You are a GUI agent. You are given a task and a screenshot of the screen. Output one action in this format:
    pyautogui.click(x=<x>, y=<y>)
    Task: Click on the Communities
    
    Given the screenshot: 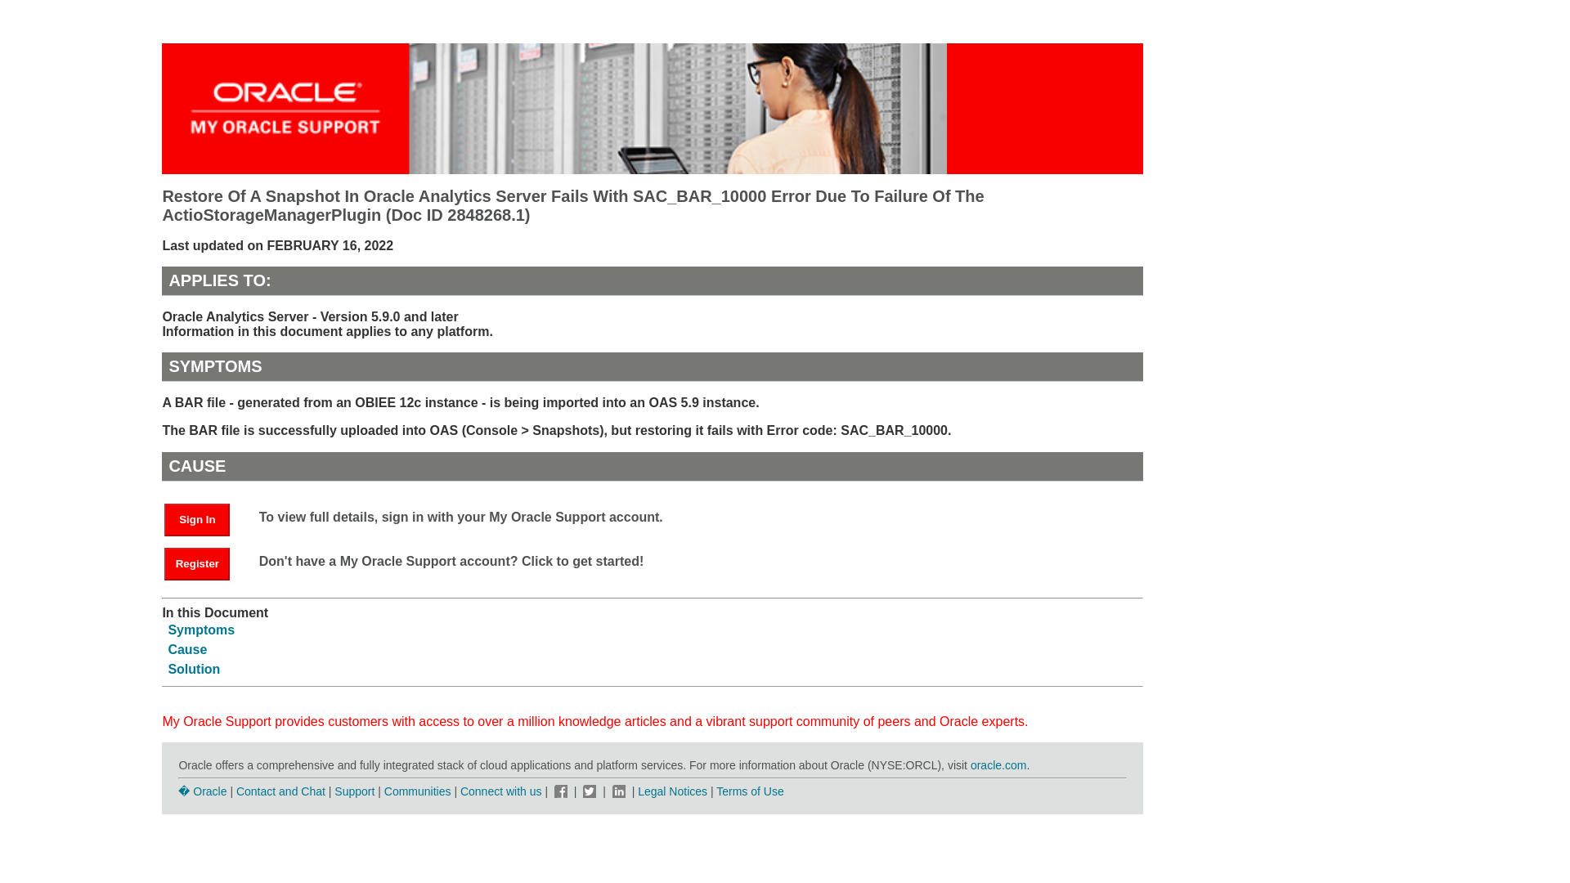 What is the action you would take?
    pyautogui.click(x=418, y=791)
    